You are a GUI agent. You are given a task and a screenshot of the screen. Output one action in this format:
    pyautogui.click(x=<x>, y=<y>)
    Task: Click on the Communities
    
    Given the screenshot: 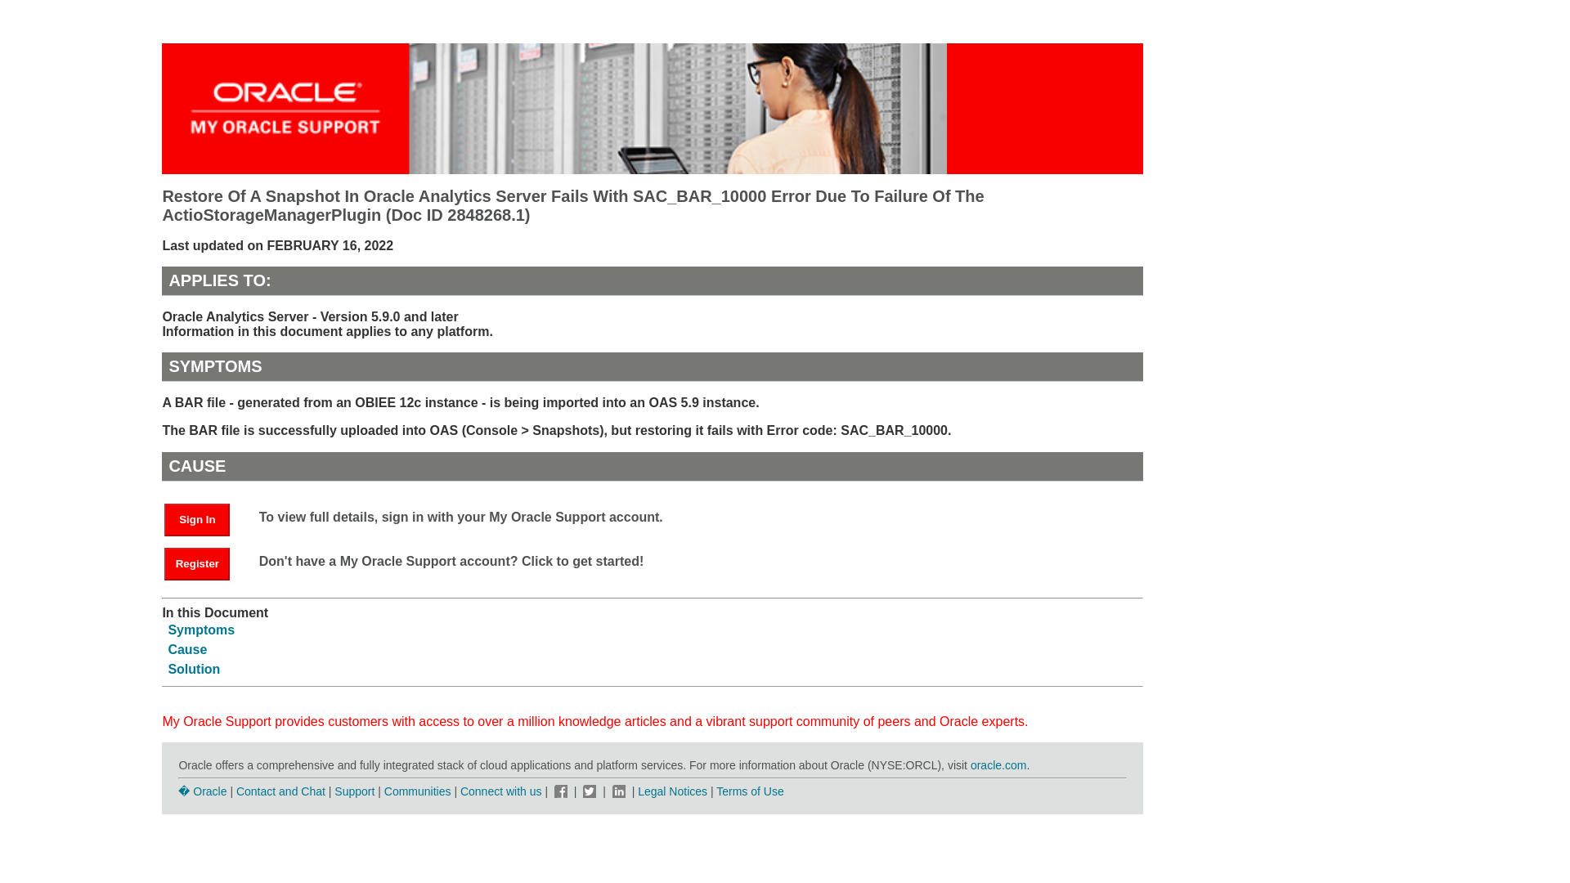 What is the action you would take?
    pyautogui.click(x=418, y=791)
    